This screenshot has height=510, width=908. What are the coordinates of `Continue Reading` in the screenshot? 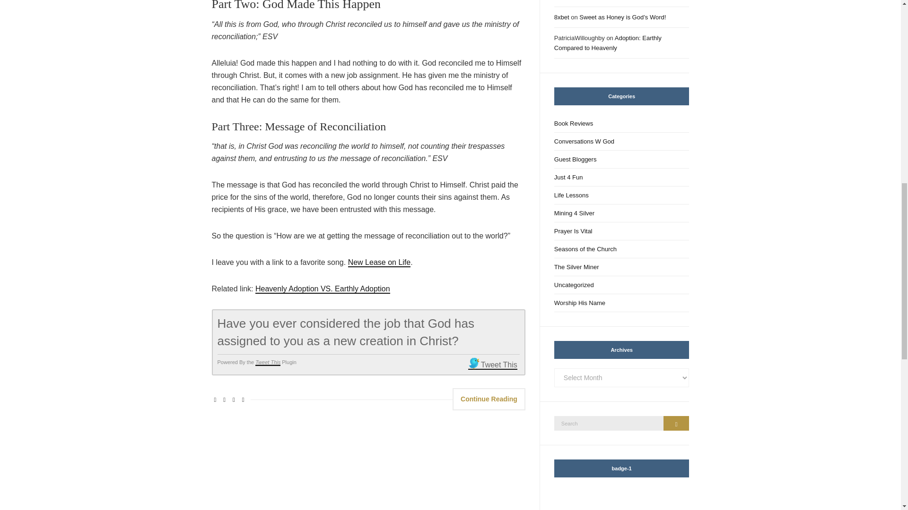 It's located at (489, 399).